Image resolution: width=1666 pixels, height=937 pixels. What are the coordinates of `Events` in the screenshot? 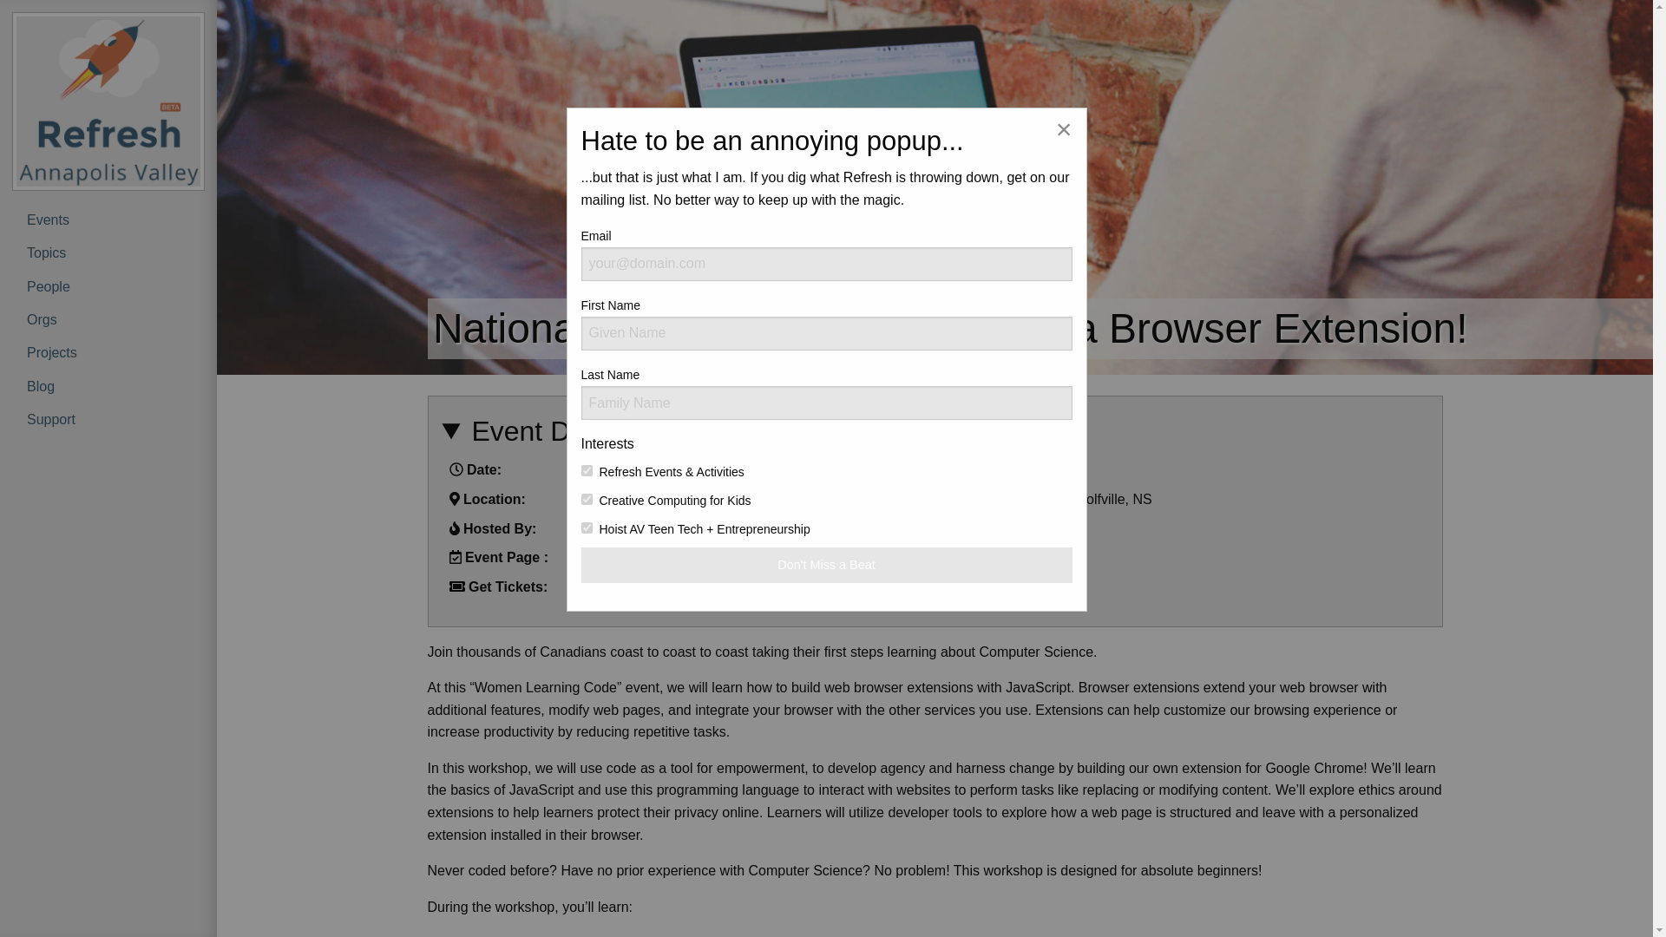 It's located at (108, 220).